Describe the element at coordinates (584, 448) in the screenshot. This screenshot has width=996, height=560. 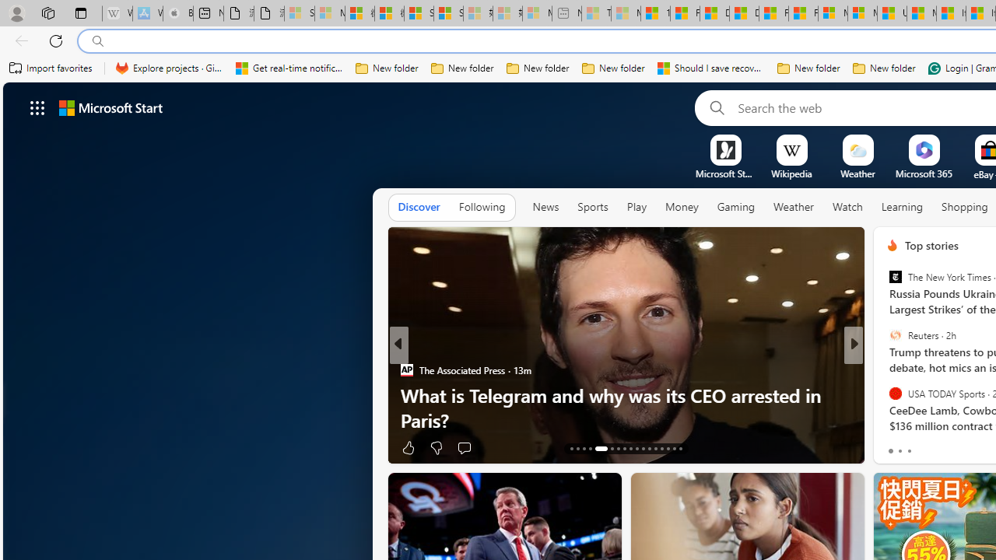
I see `AutomationID: tab-15` at that location.